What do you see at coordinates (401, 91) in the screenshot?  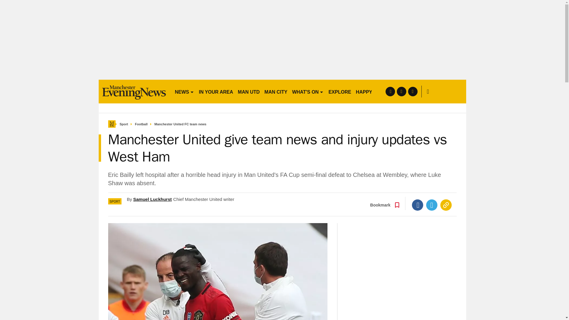 I see `twitter` at bounding box center [401, 91].